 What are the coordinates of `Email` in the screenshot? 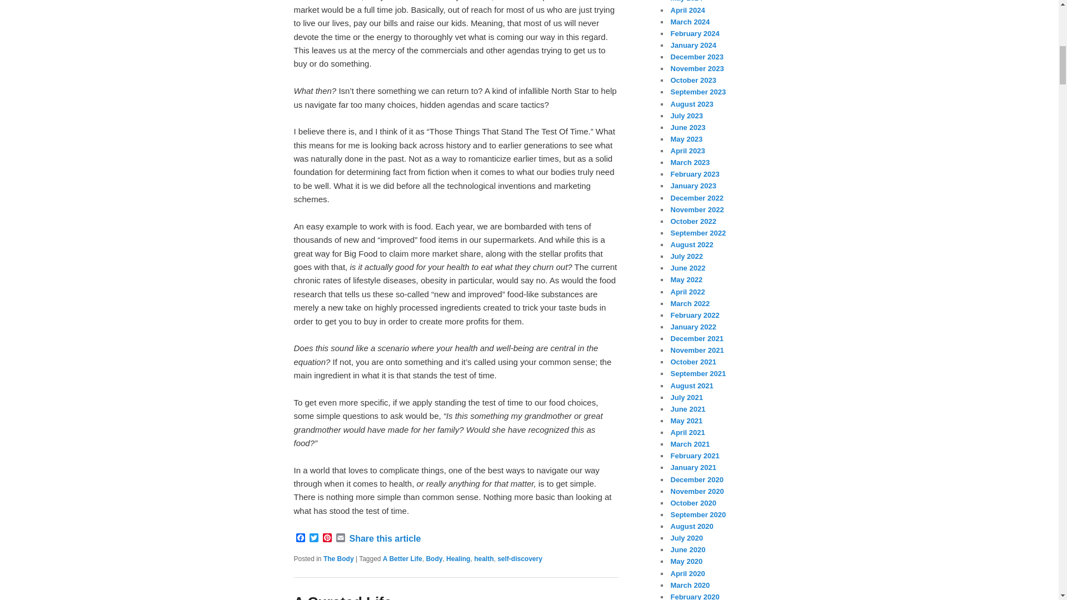 It's located at (340, 538).